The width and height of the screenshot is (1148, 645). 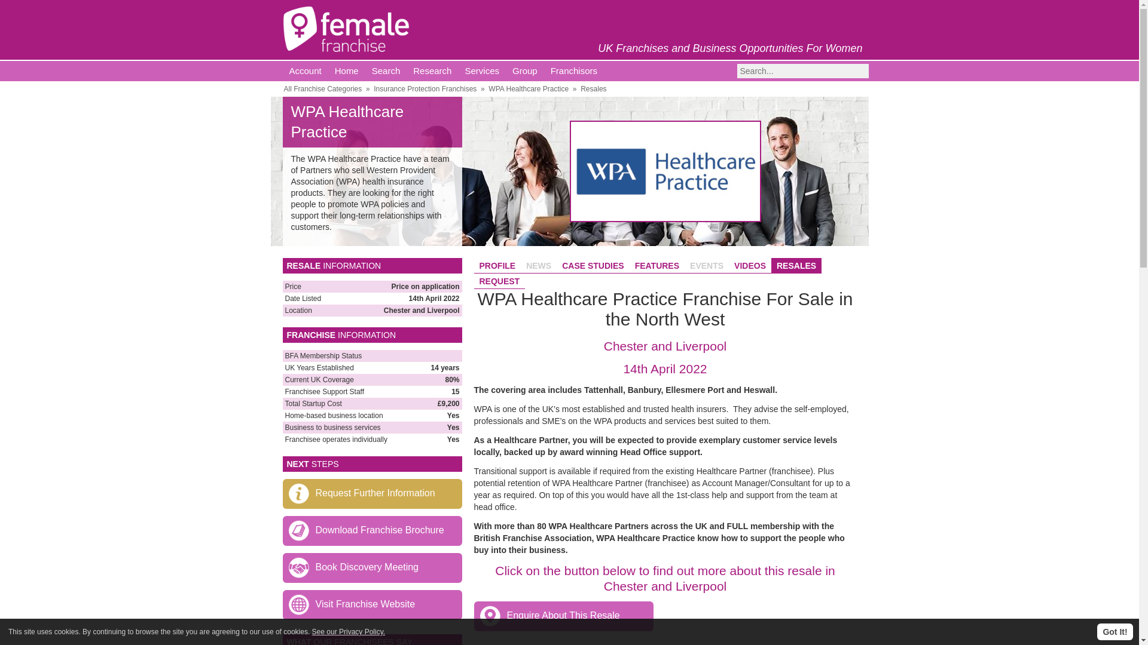 I want to click on All Franchise Categories, so click(x=322, y=88).